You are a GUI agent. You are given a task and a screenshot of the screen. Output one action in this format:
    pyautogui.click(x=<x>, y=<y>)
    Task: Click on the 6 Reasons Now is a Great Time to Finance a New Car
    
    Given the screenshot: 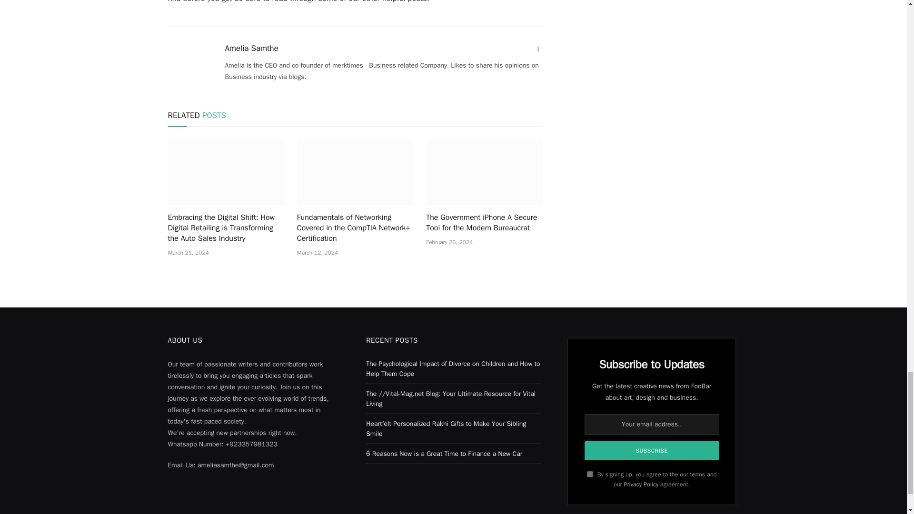 What is the action you would take?
    pyautogui.click(x=444, y=454)
    